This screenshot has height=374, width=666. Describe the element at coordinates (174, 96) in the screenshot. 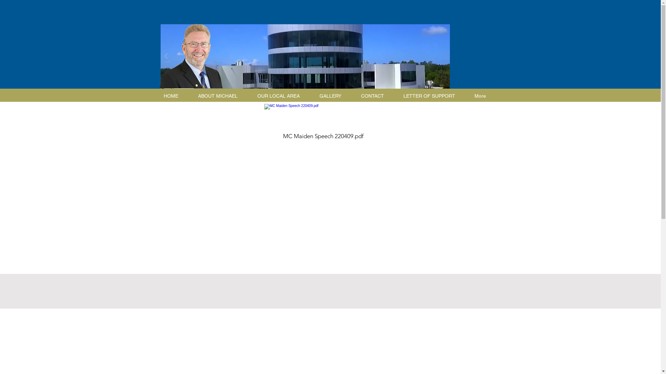

I see `HOME` at that location.